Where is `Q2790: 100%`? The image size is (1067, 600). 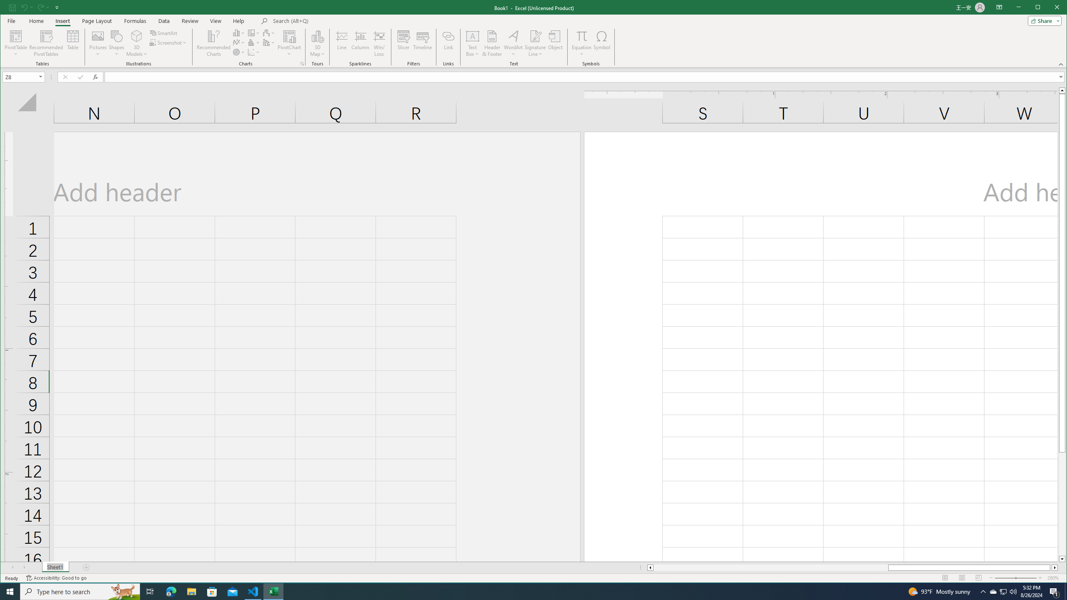
Q2790: 100% is located at coordinates (1013, 592).